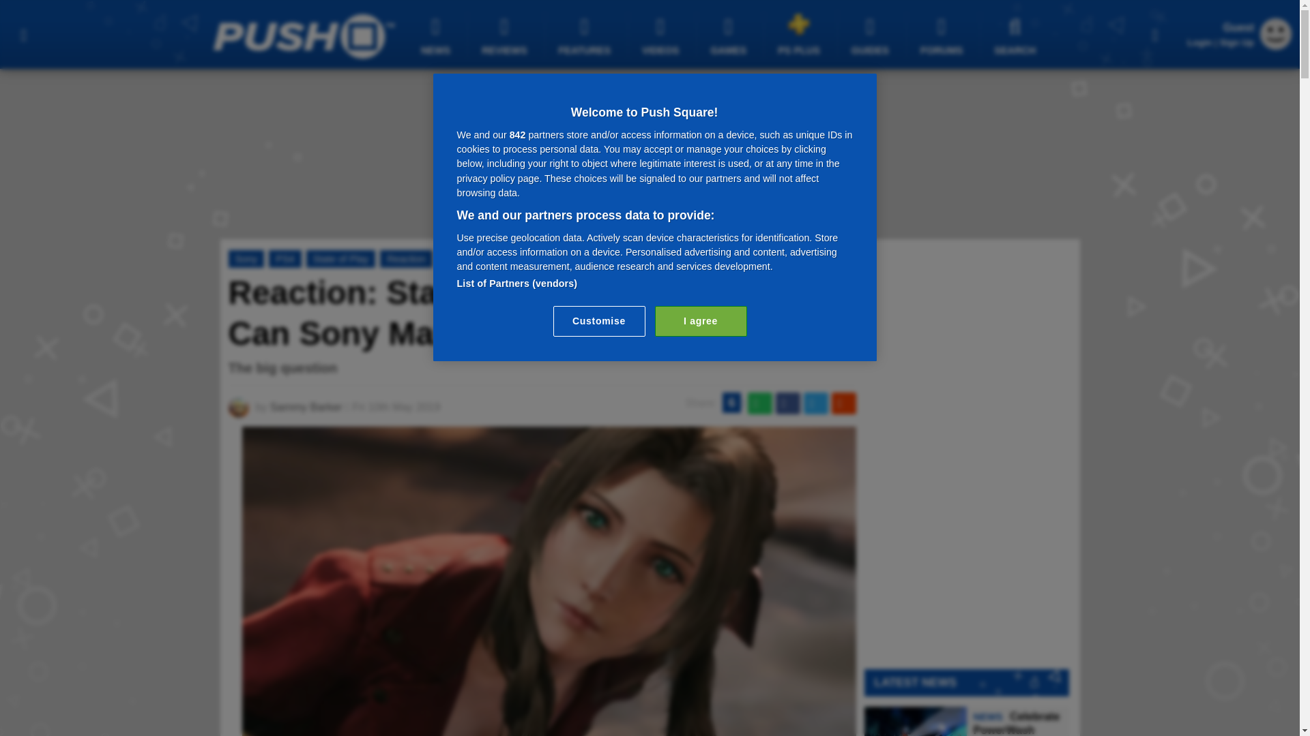 The height and width of the screenshot is (736, 1310). Describe the element at coordinates (801, 34) in the screenshot. I see `PS PLUS` at that location.